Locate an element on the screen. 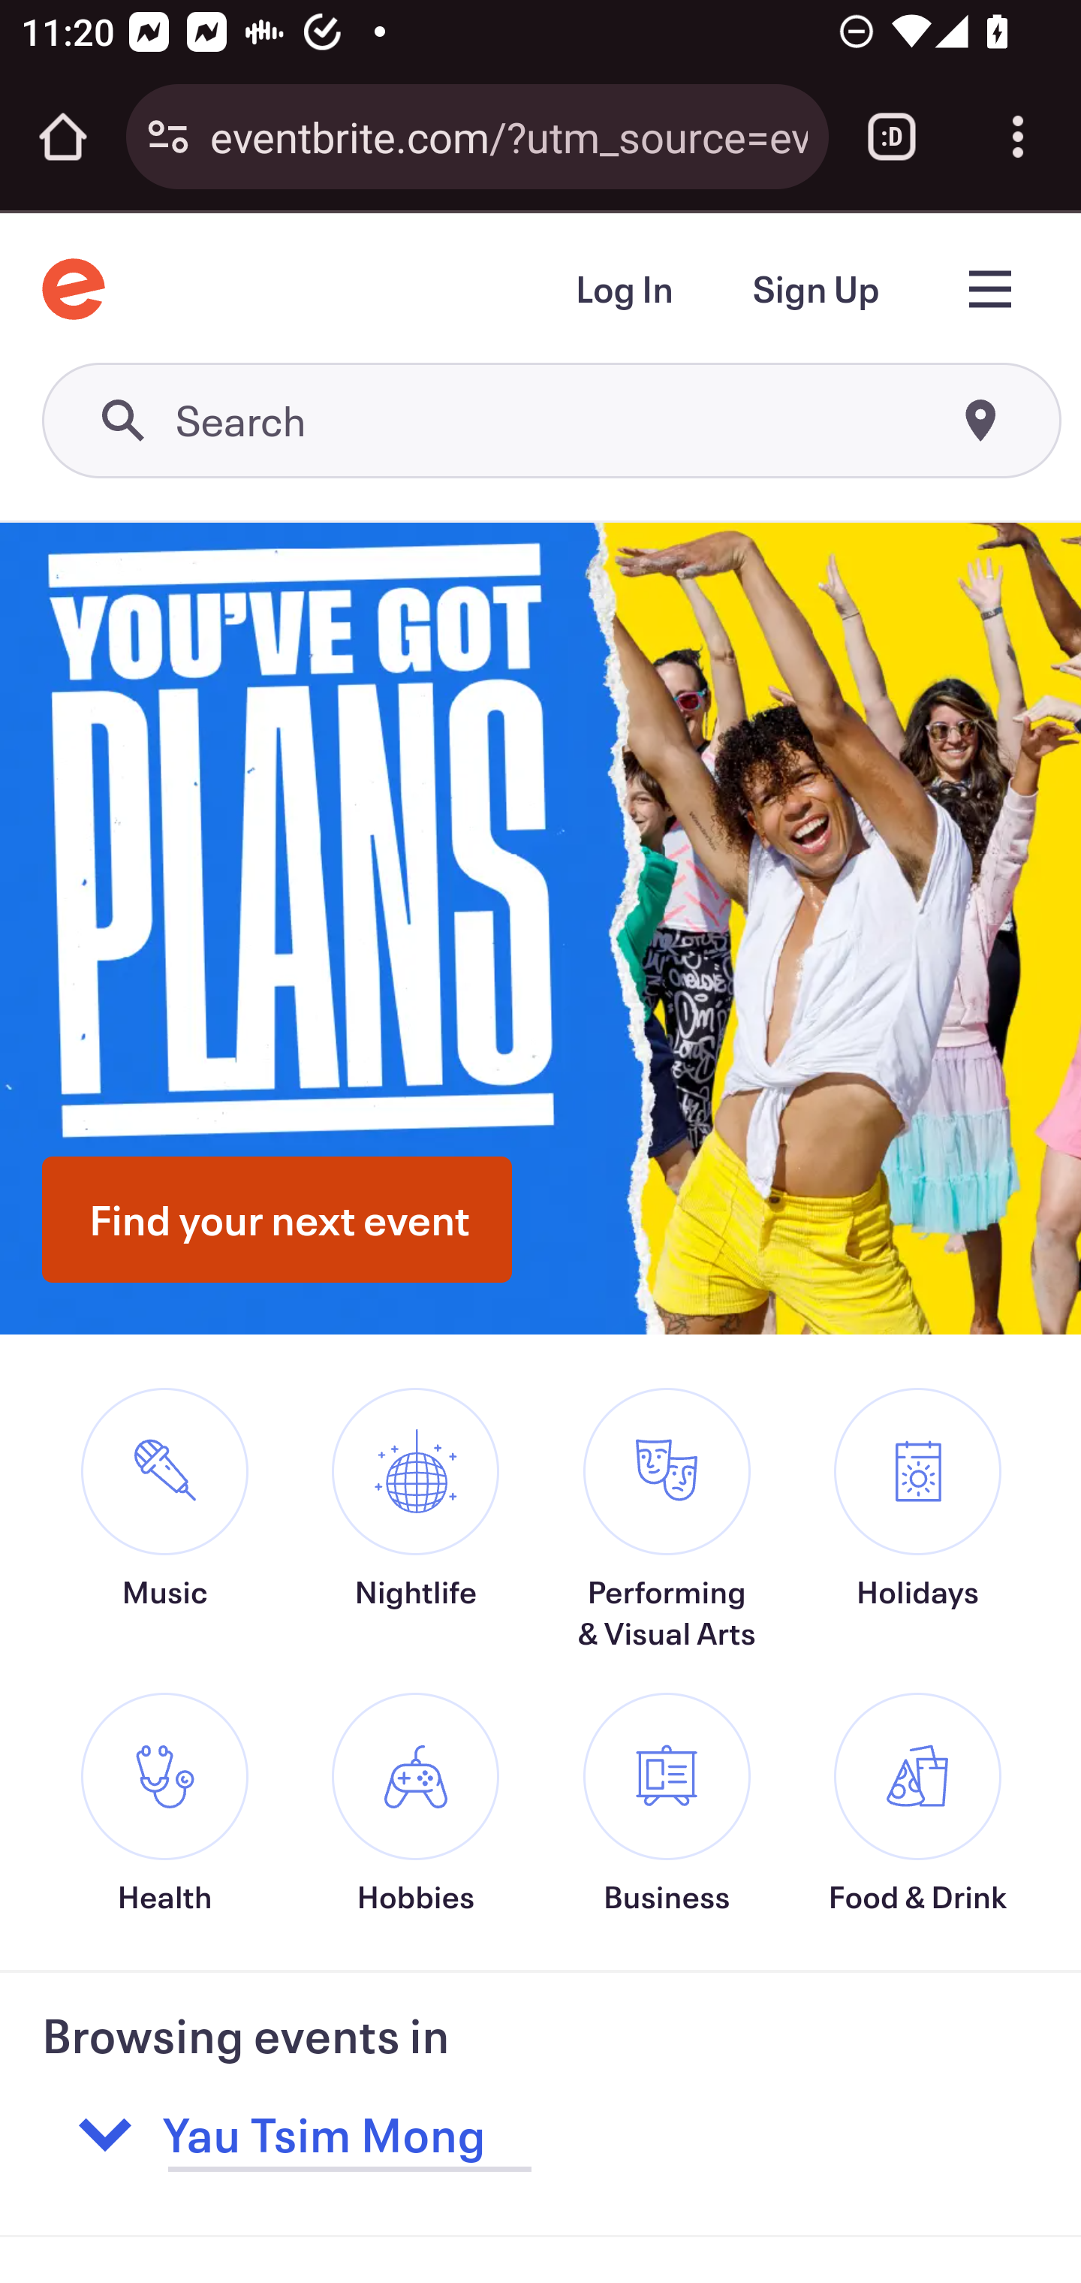 This screenshot has height=2283, width=1081. Food & Drink is located at coordinates (917, 1804).